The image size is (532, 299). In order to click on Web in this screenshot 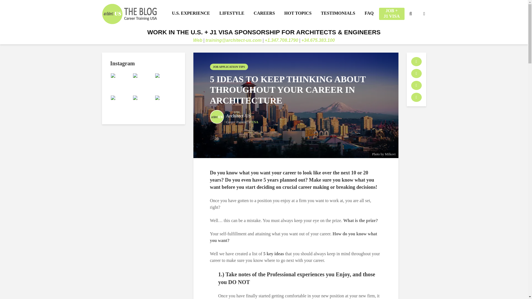, I will do `click(197, 40)`.